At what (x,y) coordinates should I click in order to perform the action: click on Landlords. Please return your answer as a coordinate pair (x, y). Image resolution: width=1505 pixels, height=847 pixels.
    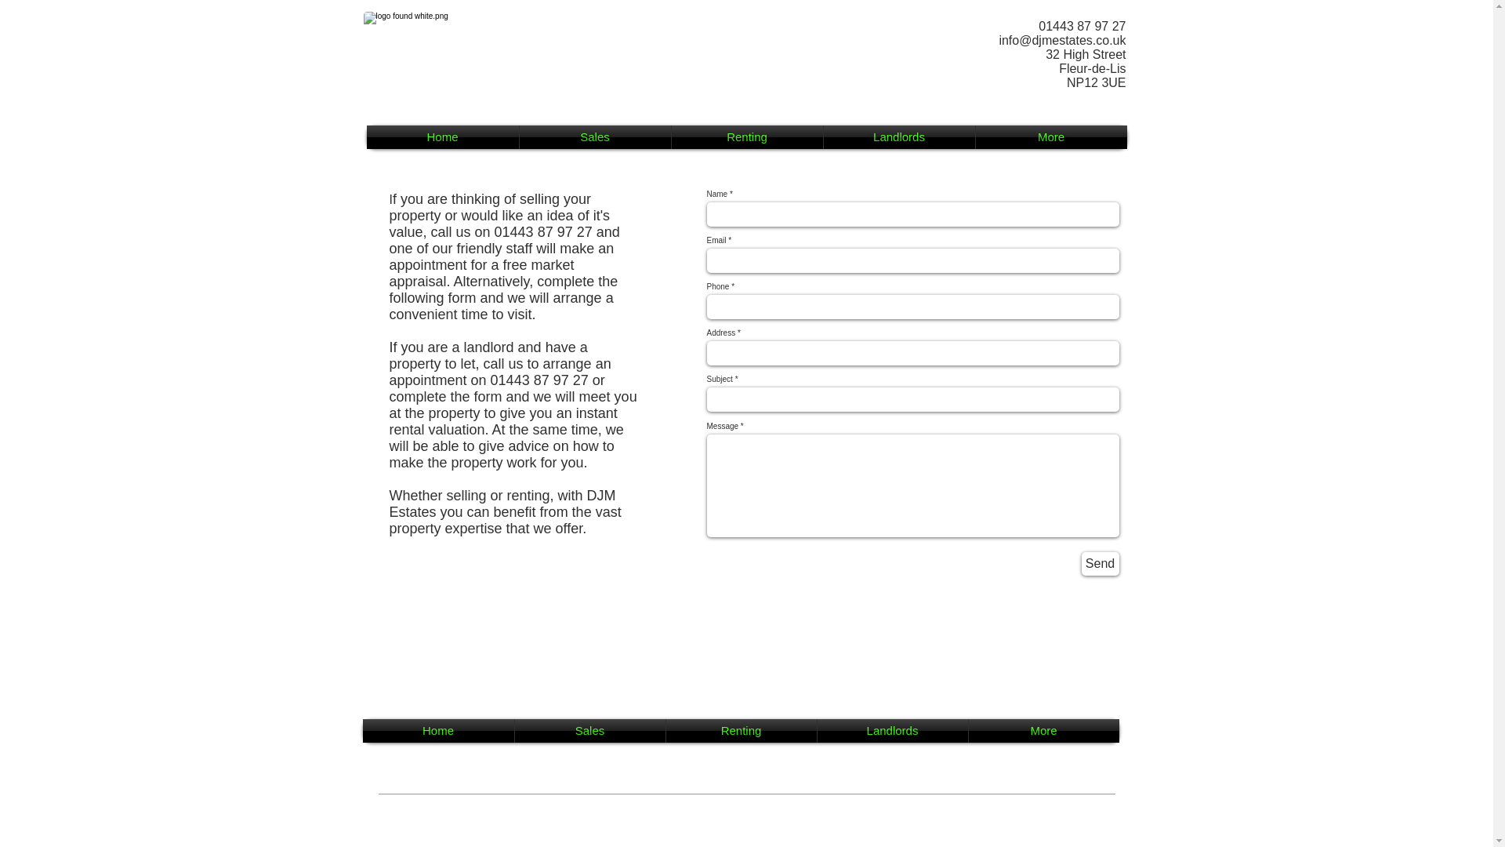
    Looking at the image, I should click on (892, 731).